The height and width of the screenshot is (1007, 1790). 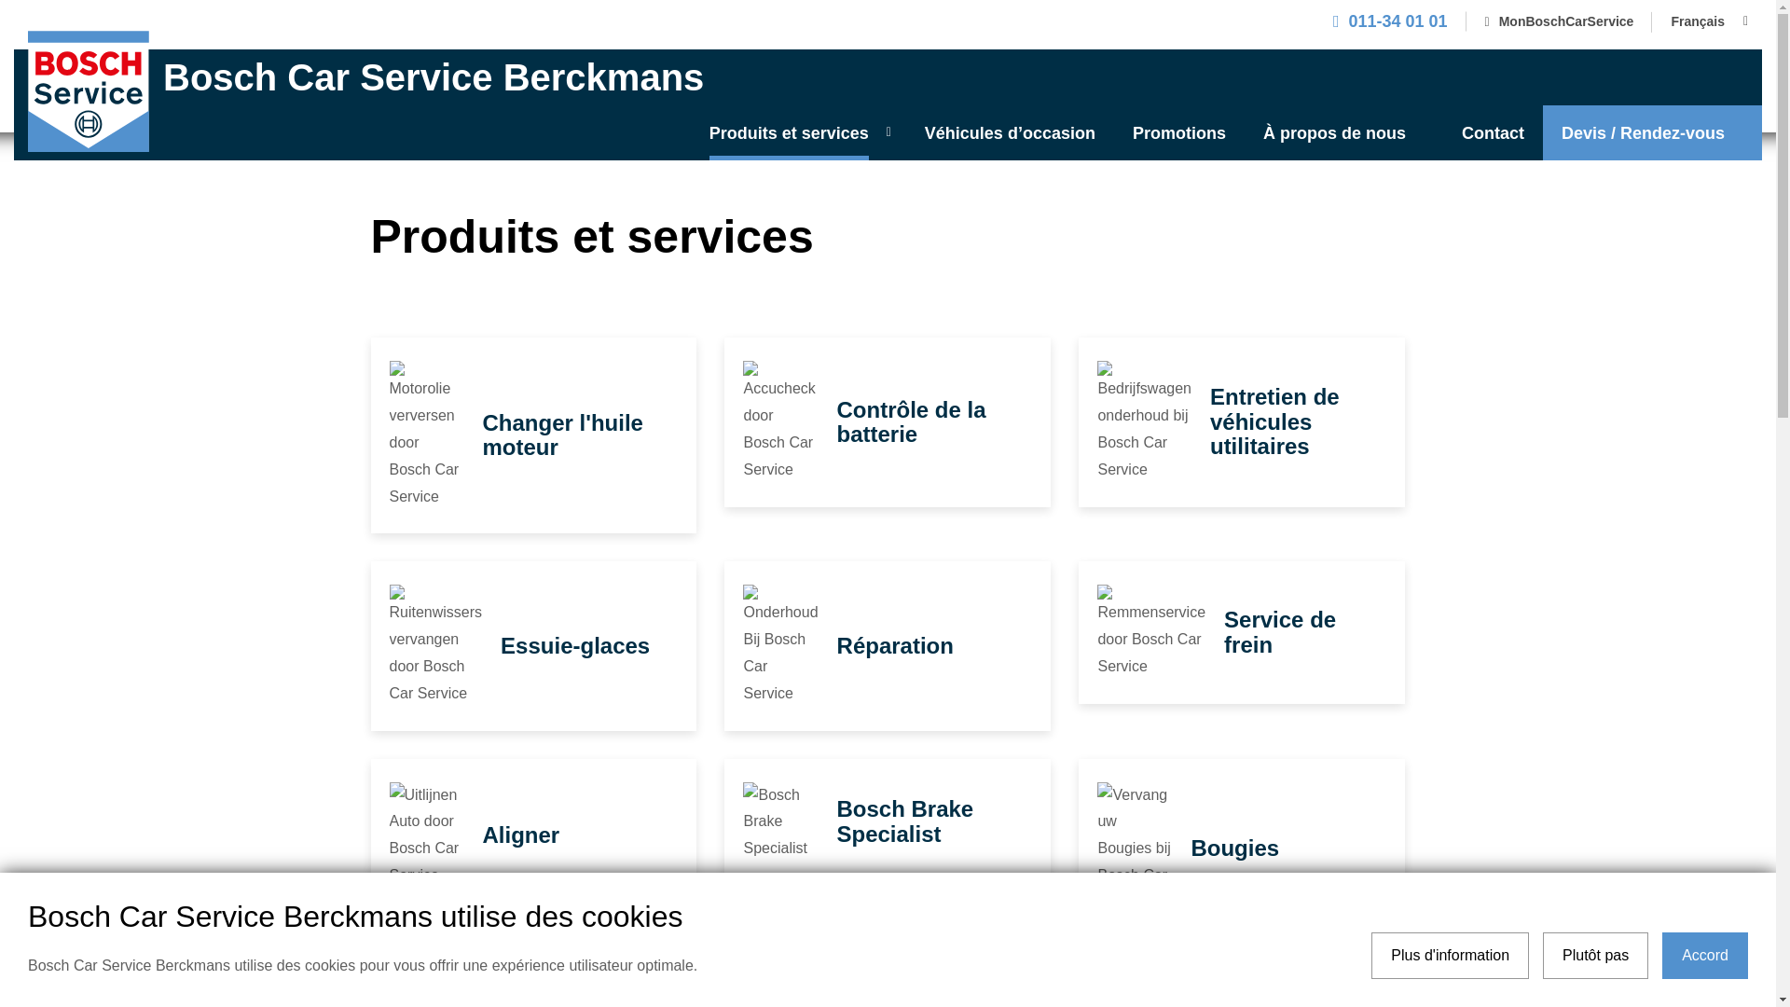 I want to click on Produits et services, so click(x=798, y=133).